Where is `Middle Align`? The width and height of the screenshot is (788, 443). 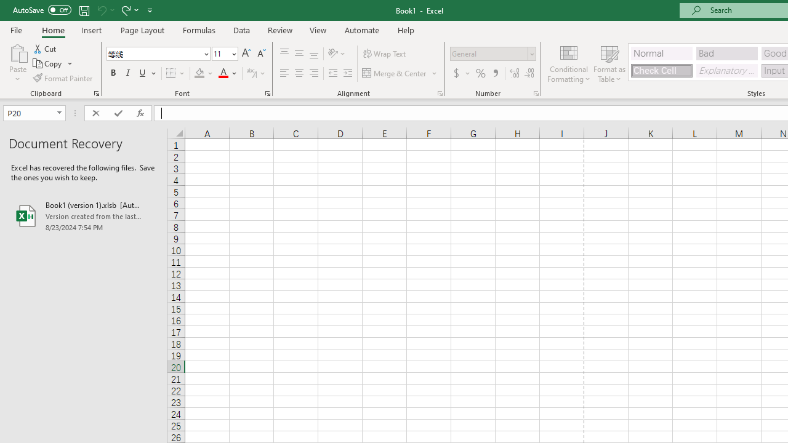
Middle Align is located at coordinates (299, 54).